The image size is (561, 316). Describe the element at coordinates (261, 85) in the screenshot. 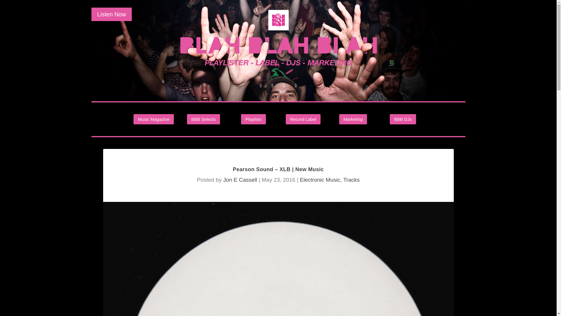

I see `Follow on Spotify` at that location.